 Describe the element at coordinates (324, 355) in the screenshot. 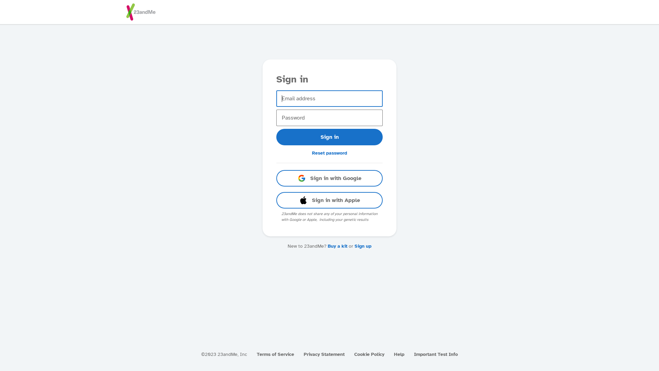

I see `Privacy Statement` at that location.